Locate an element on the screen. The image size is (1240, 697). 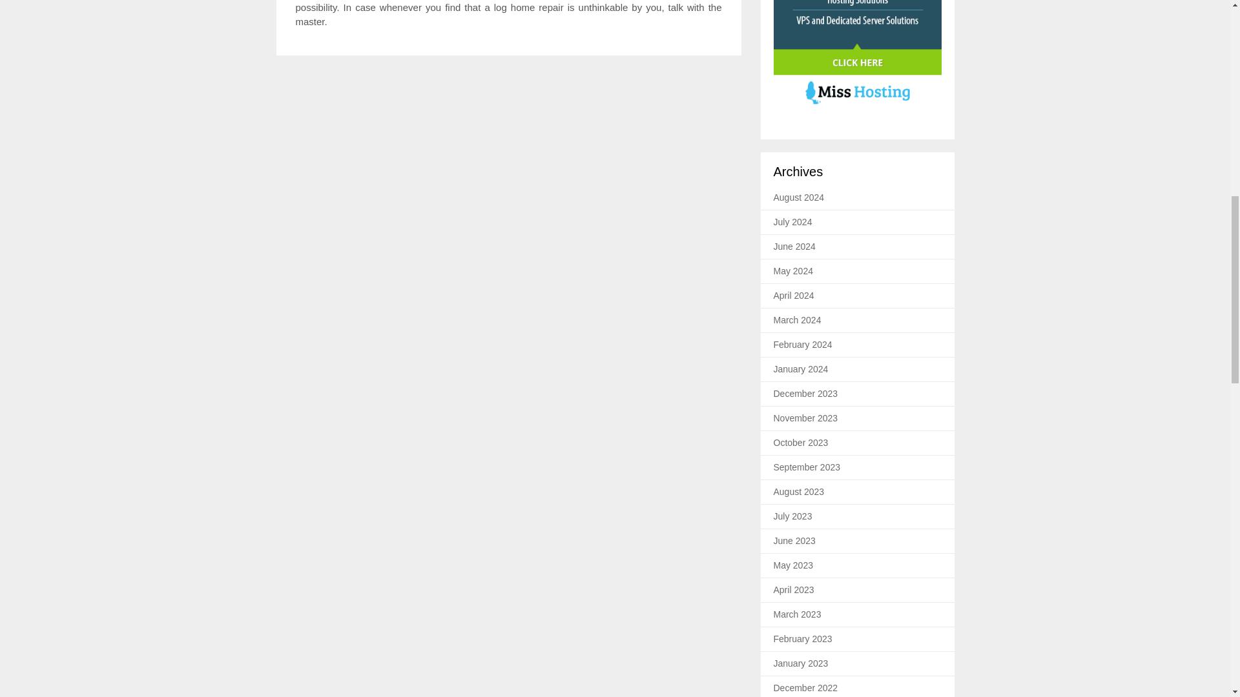
March 2024 is located at coordinates (797, 320).